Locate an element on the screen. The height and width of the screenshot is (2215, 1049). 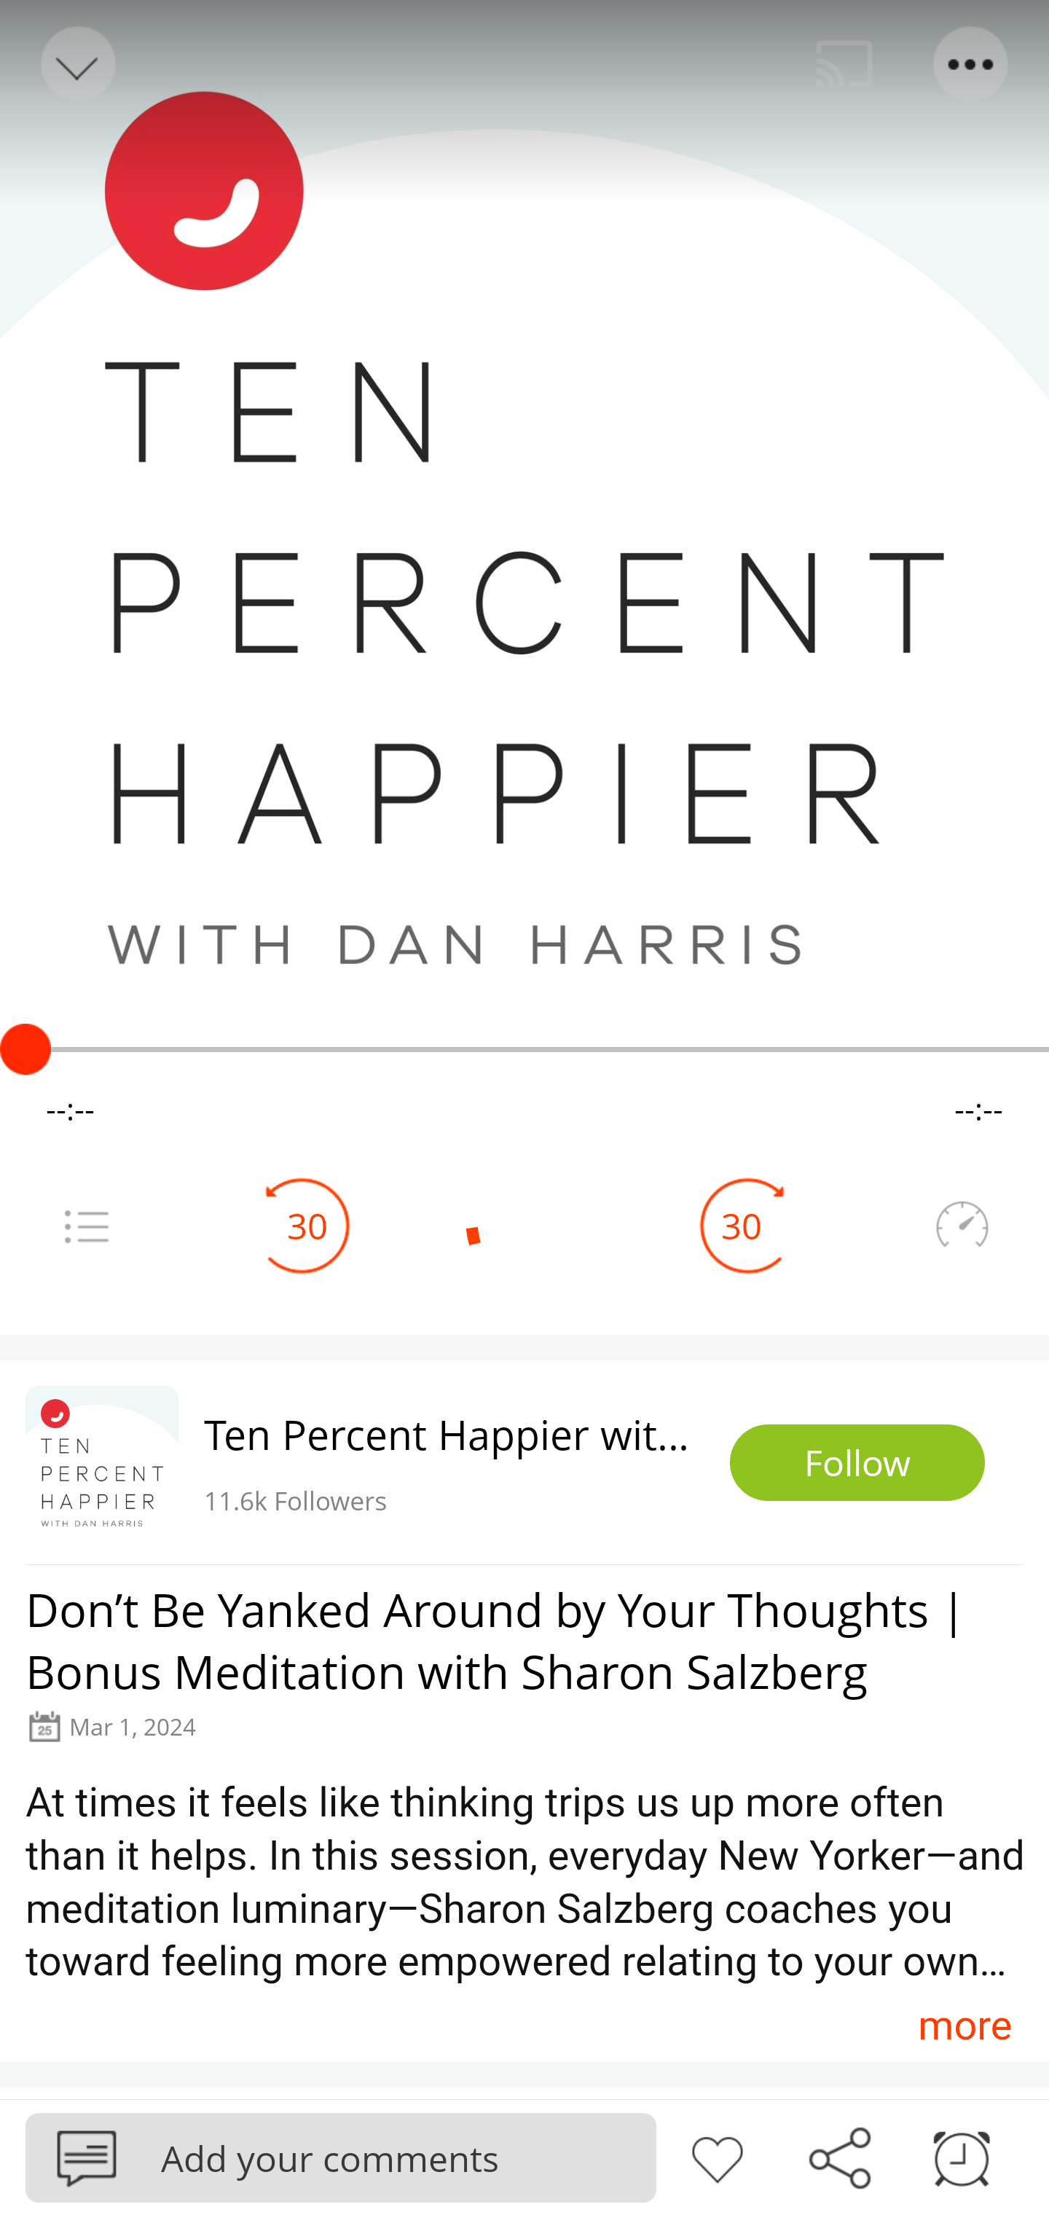
Podbean Add your comments is located at coordinates (341, 2157).